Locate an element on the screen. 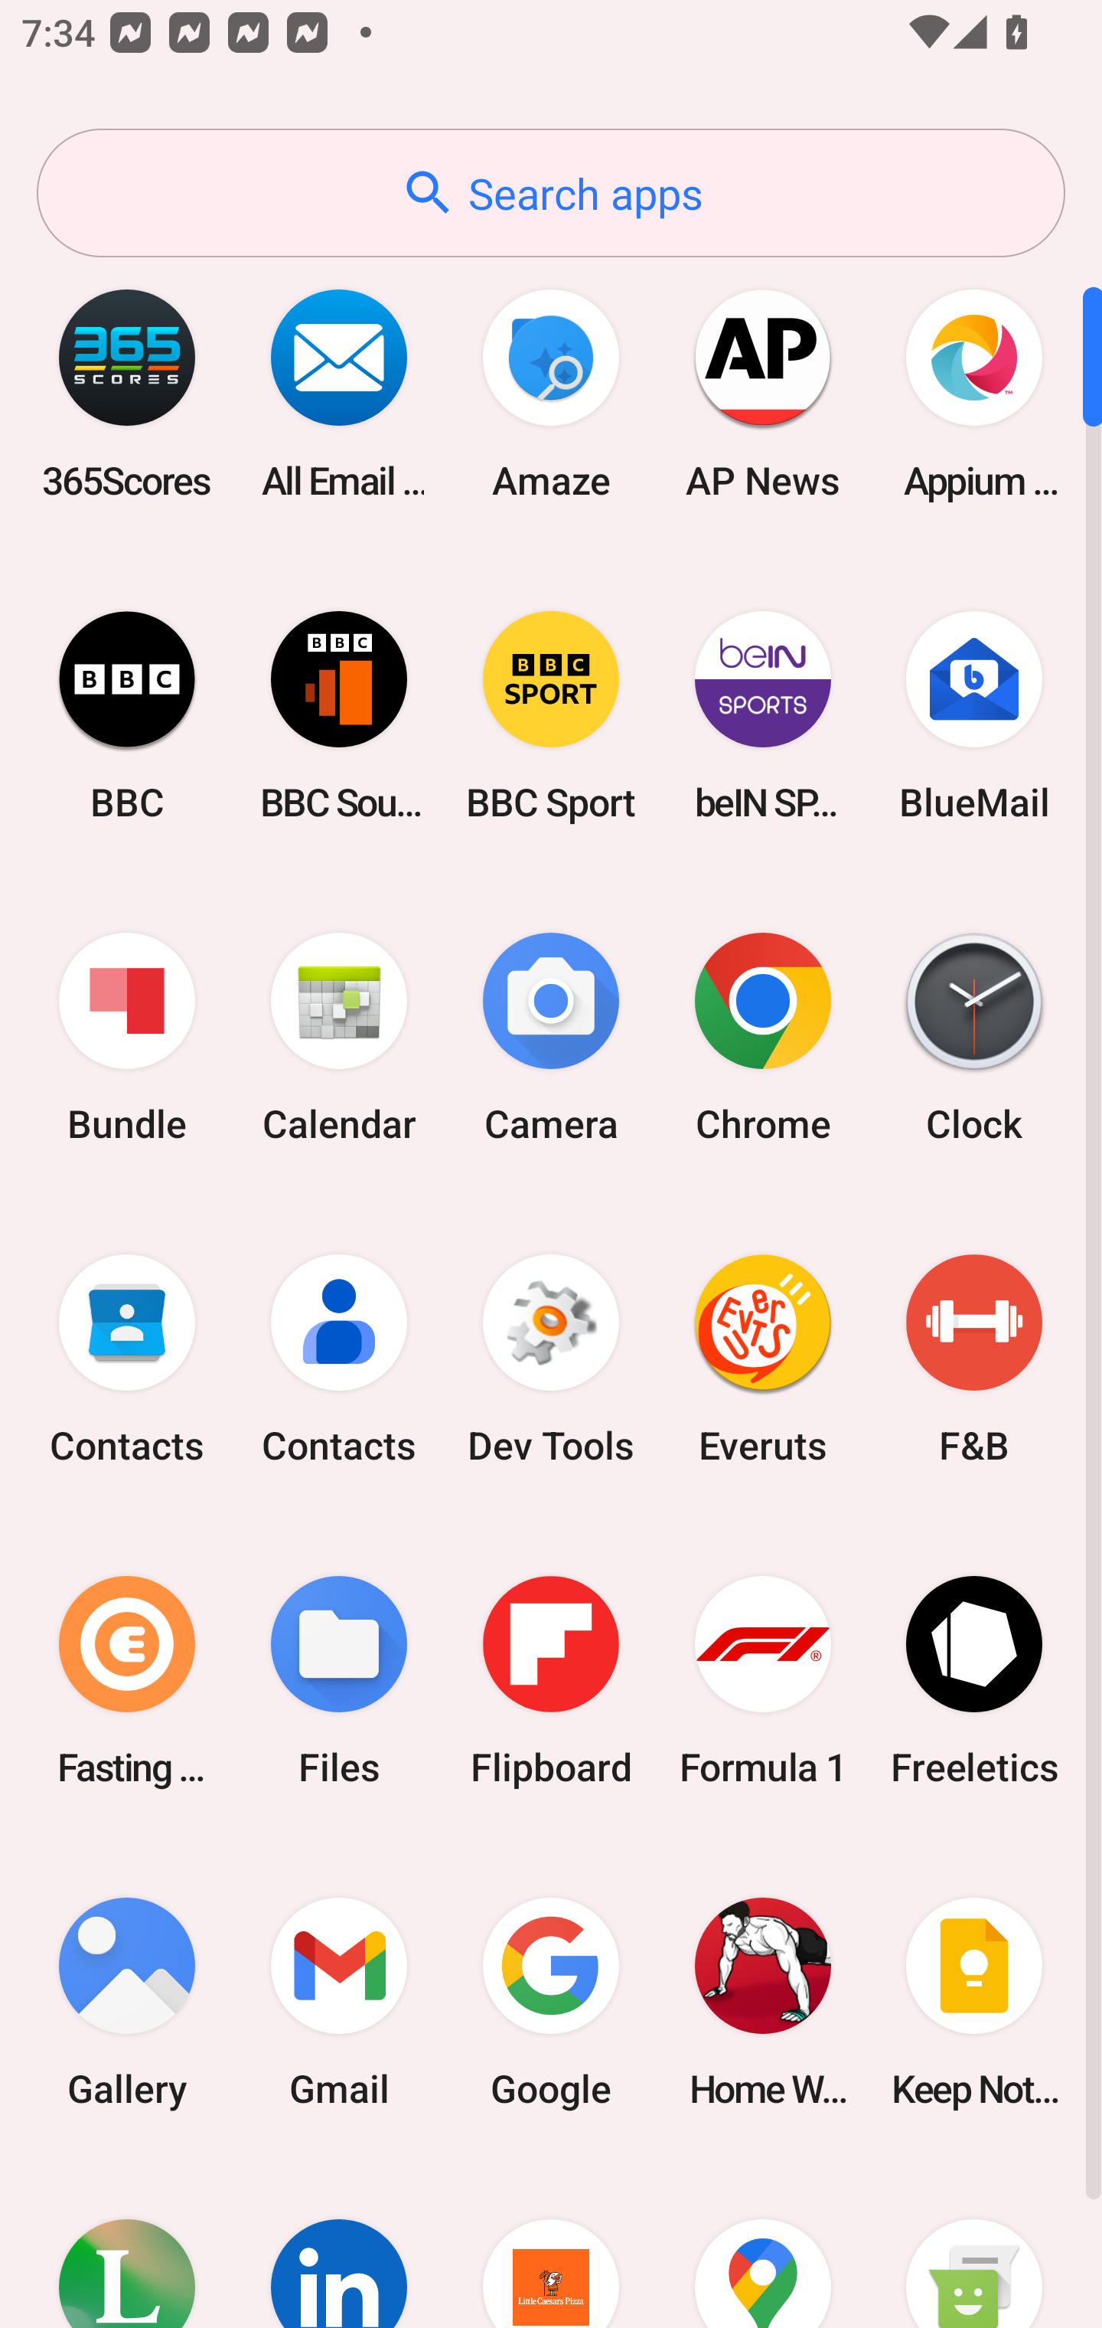 Image resolution: width=1102 pixels, height=2328 pixels.   Search apps is located at coordinates (551, 193).